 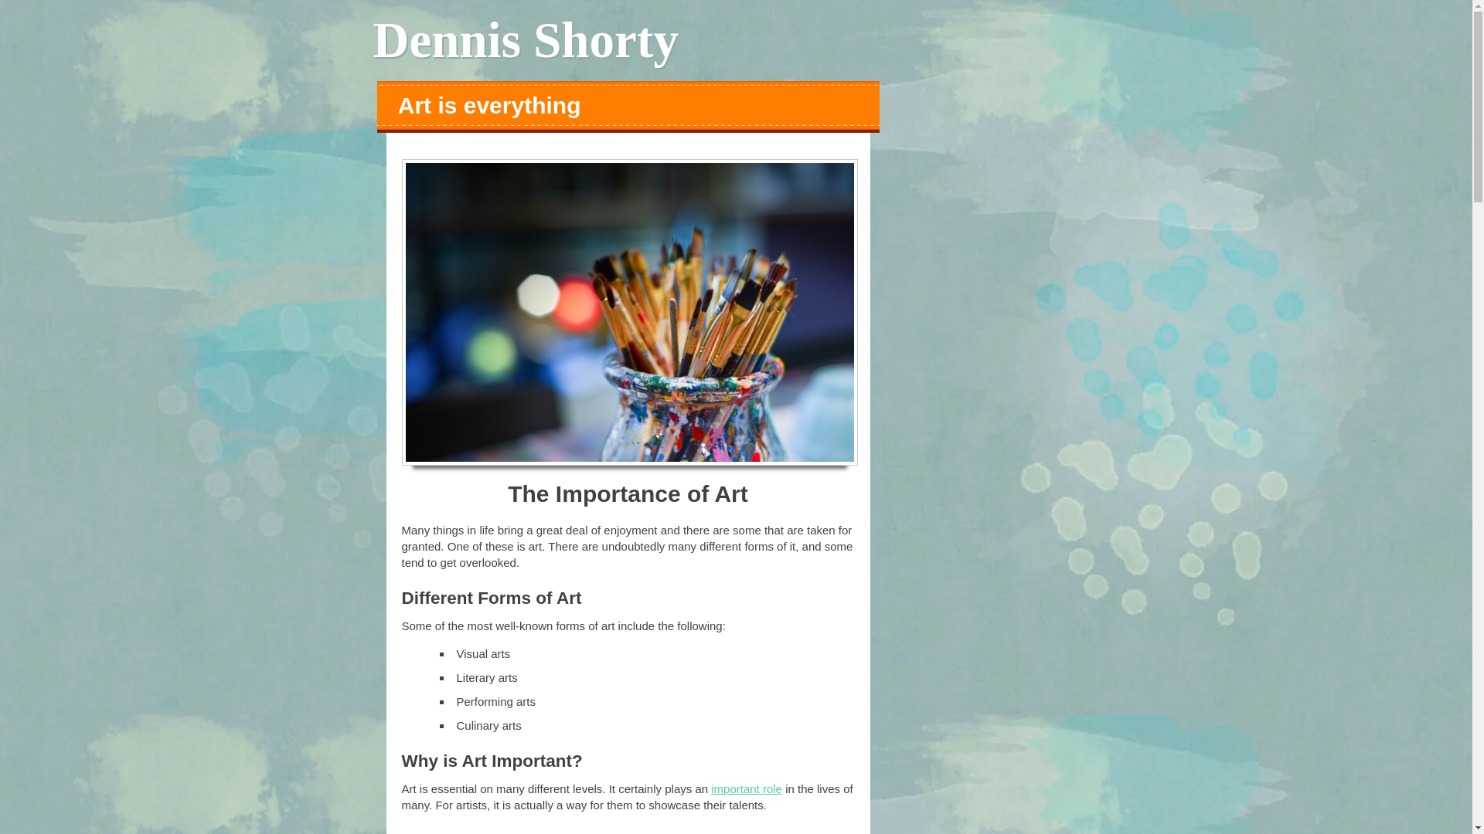 What do you see at coordinates (746, 789) in the screenshot?
I see `important role` at bounding box center [746, 789].